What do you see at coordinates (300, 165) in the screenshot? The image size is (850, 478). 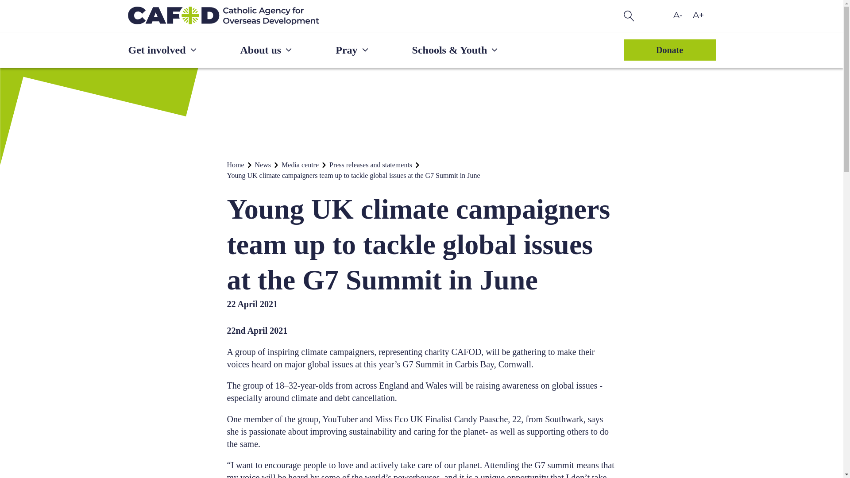 I see `Media centre` at bounding box center [300, 165].